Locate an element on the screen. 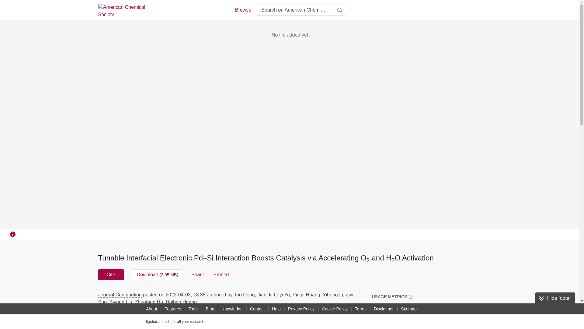  USAGE METRICS is located at coordinates (392, 297).